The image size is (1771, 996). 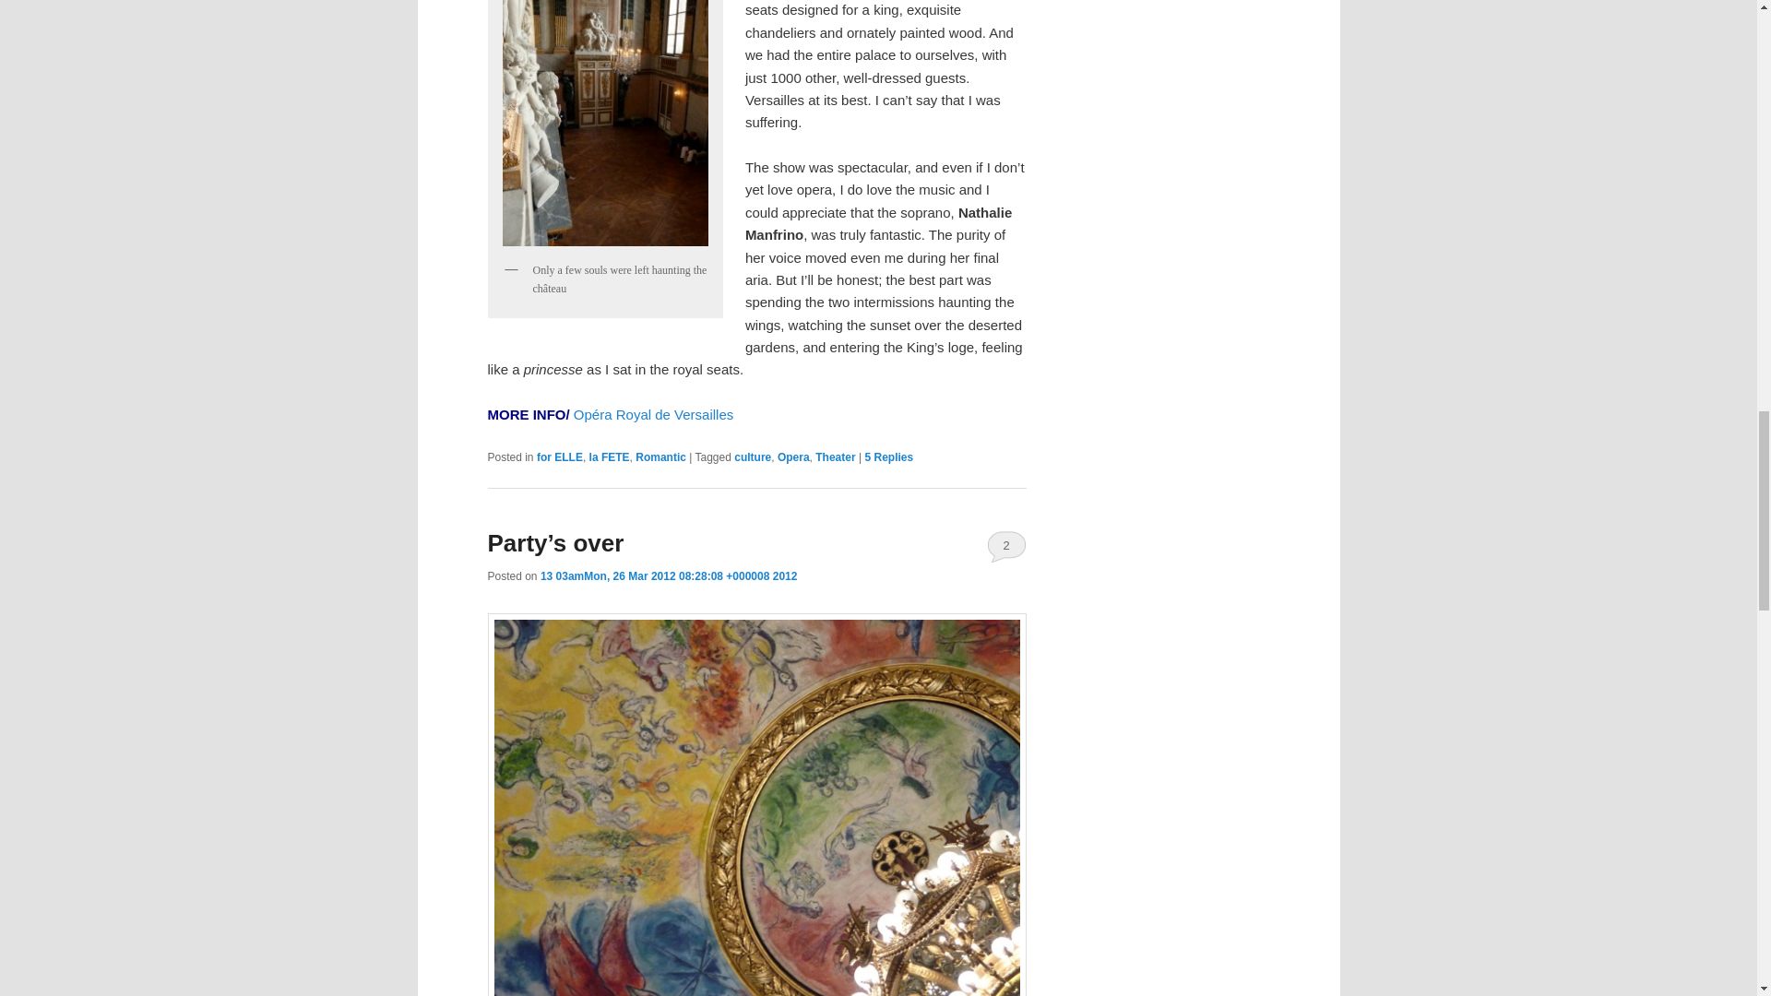 I want to click on 5 Replies, so click(x=888, y=457).